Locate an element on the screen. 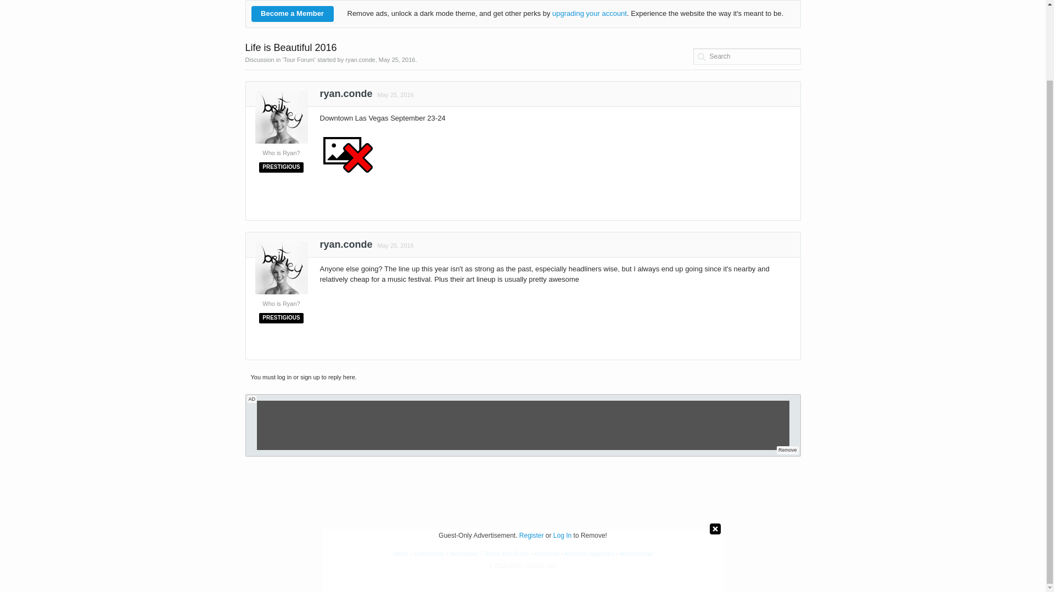 This screenshot has width=1054, height=592. PRESTIGIOUS is located at coordinates (281, 166).